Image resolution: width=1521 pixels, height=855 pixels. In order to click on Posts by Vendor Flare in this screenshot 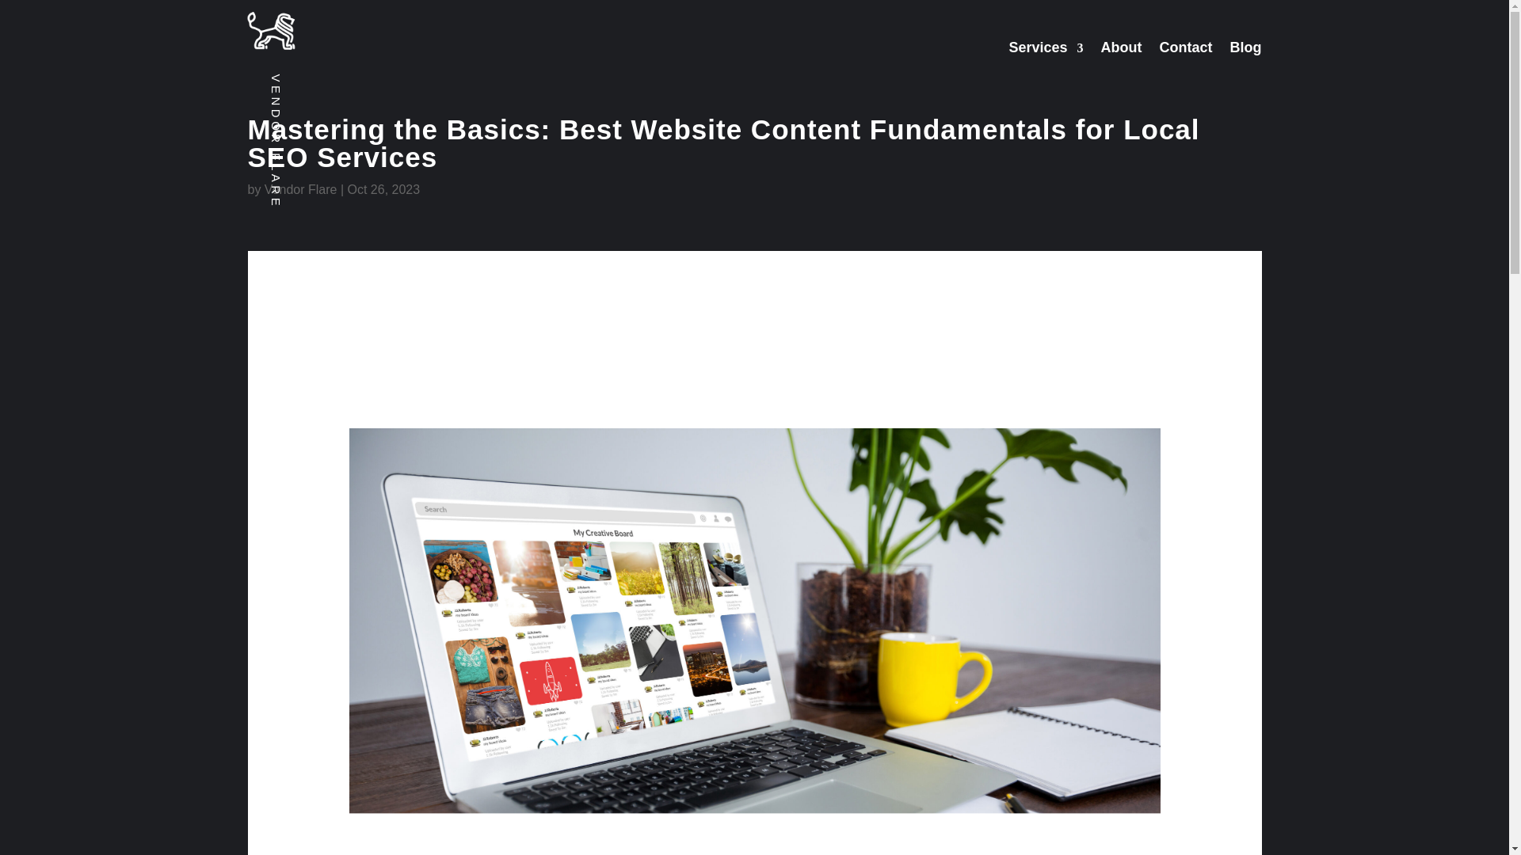, I will do `click(301, 190)`.